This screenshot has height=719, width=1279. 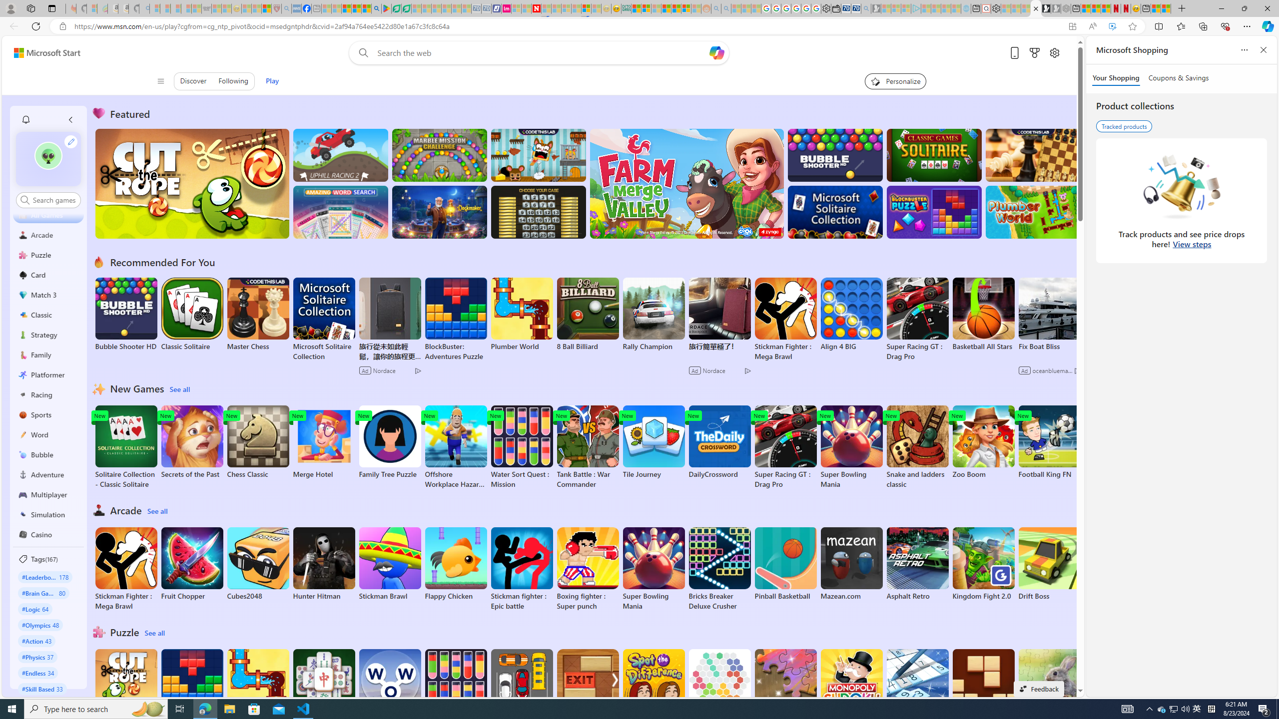 I want to click on Mazean.com, so click(x=851, y=564).